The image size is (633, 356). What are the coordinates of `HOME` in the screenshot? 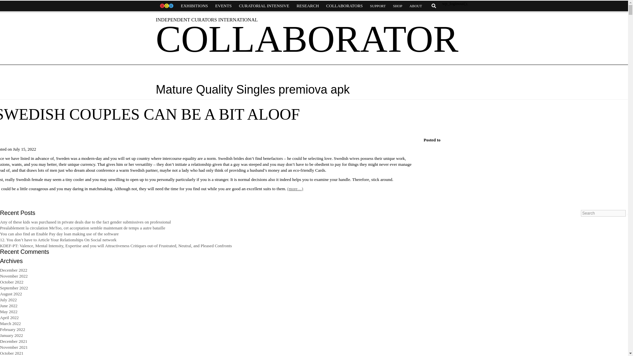 It's located at (166, 6).